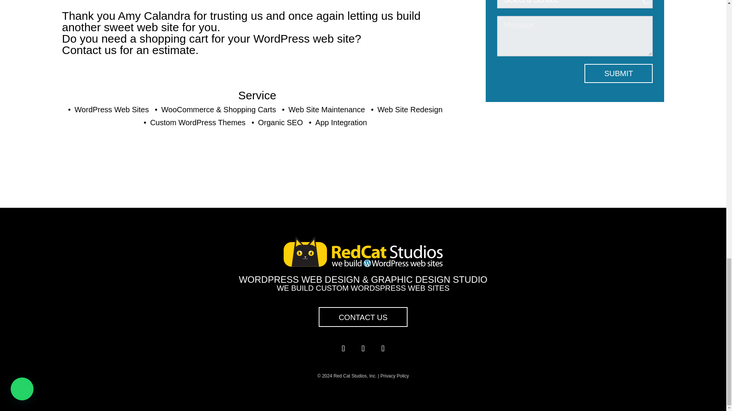 Image resolution: width=732 pixels, height=411 pixels. What do you see at coordinates (363, 252) in the screenshot?
I see `redcatstudios` at bounding box center [363, 252].